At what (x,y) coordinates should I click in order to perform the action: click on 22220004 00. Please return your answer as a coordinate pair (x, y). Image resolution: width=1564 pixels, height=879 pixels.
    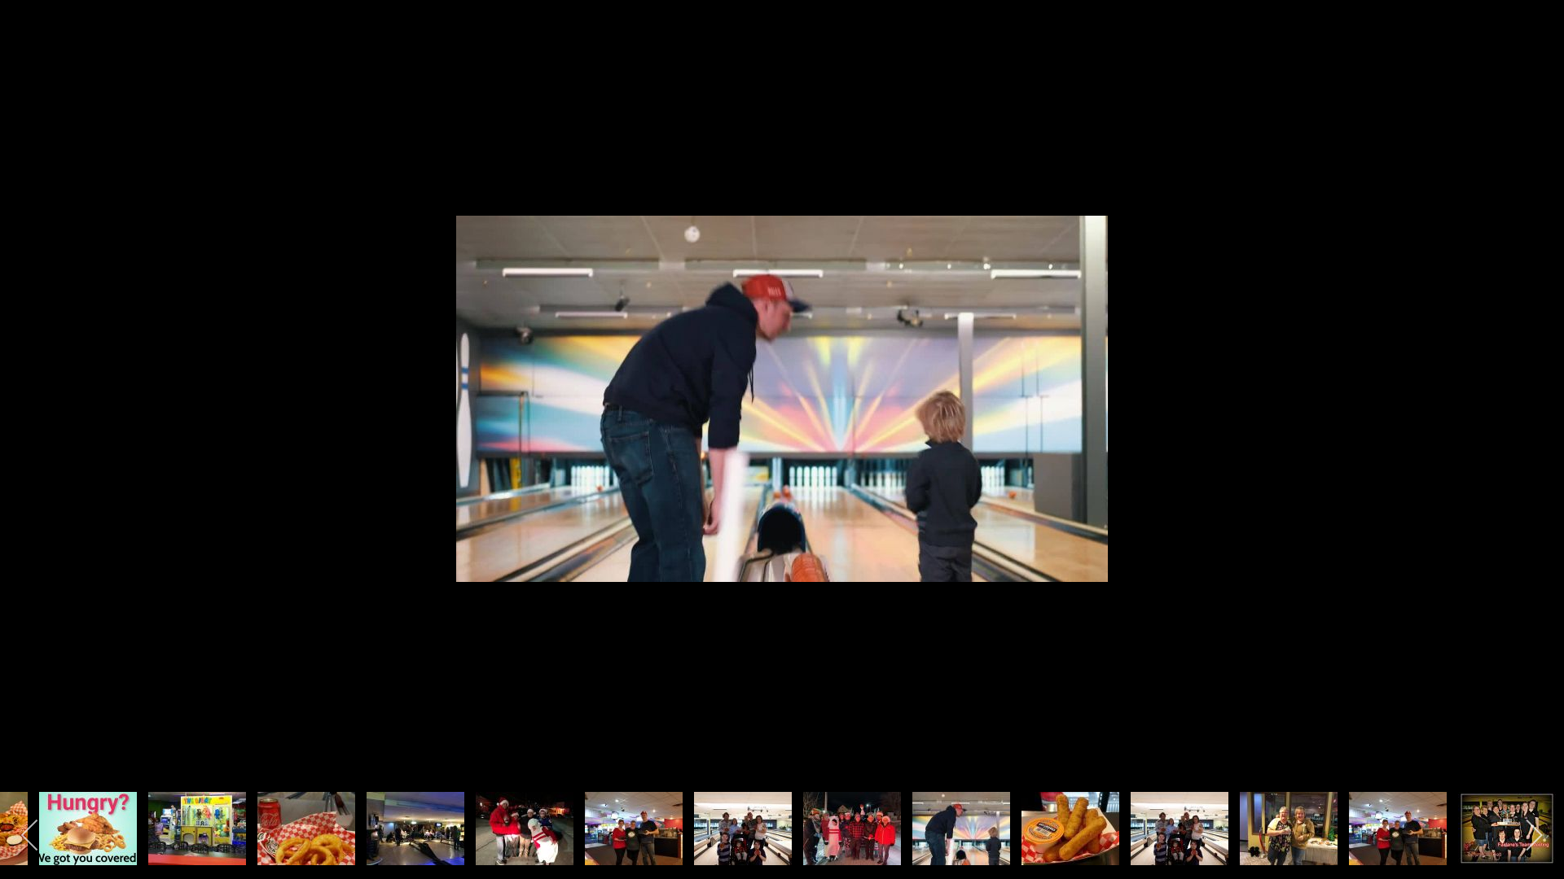
    Looking at the image, I should click on (391, 713).